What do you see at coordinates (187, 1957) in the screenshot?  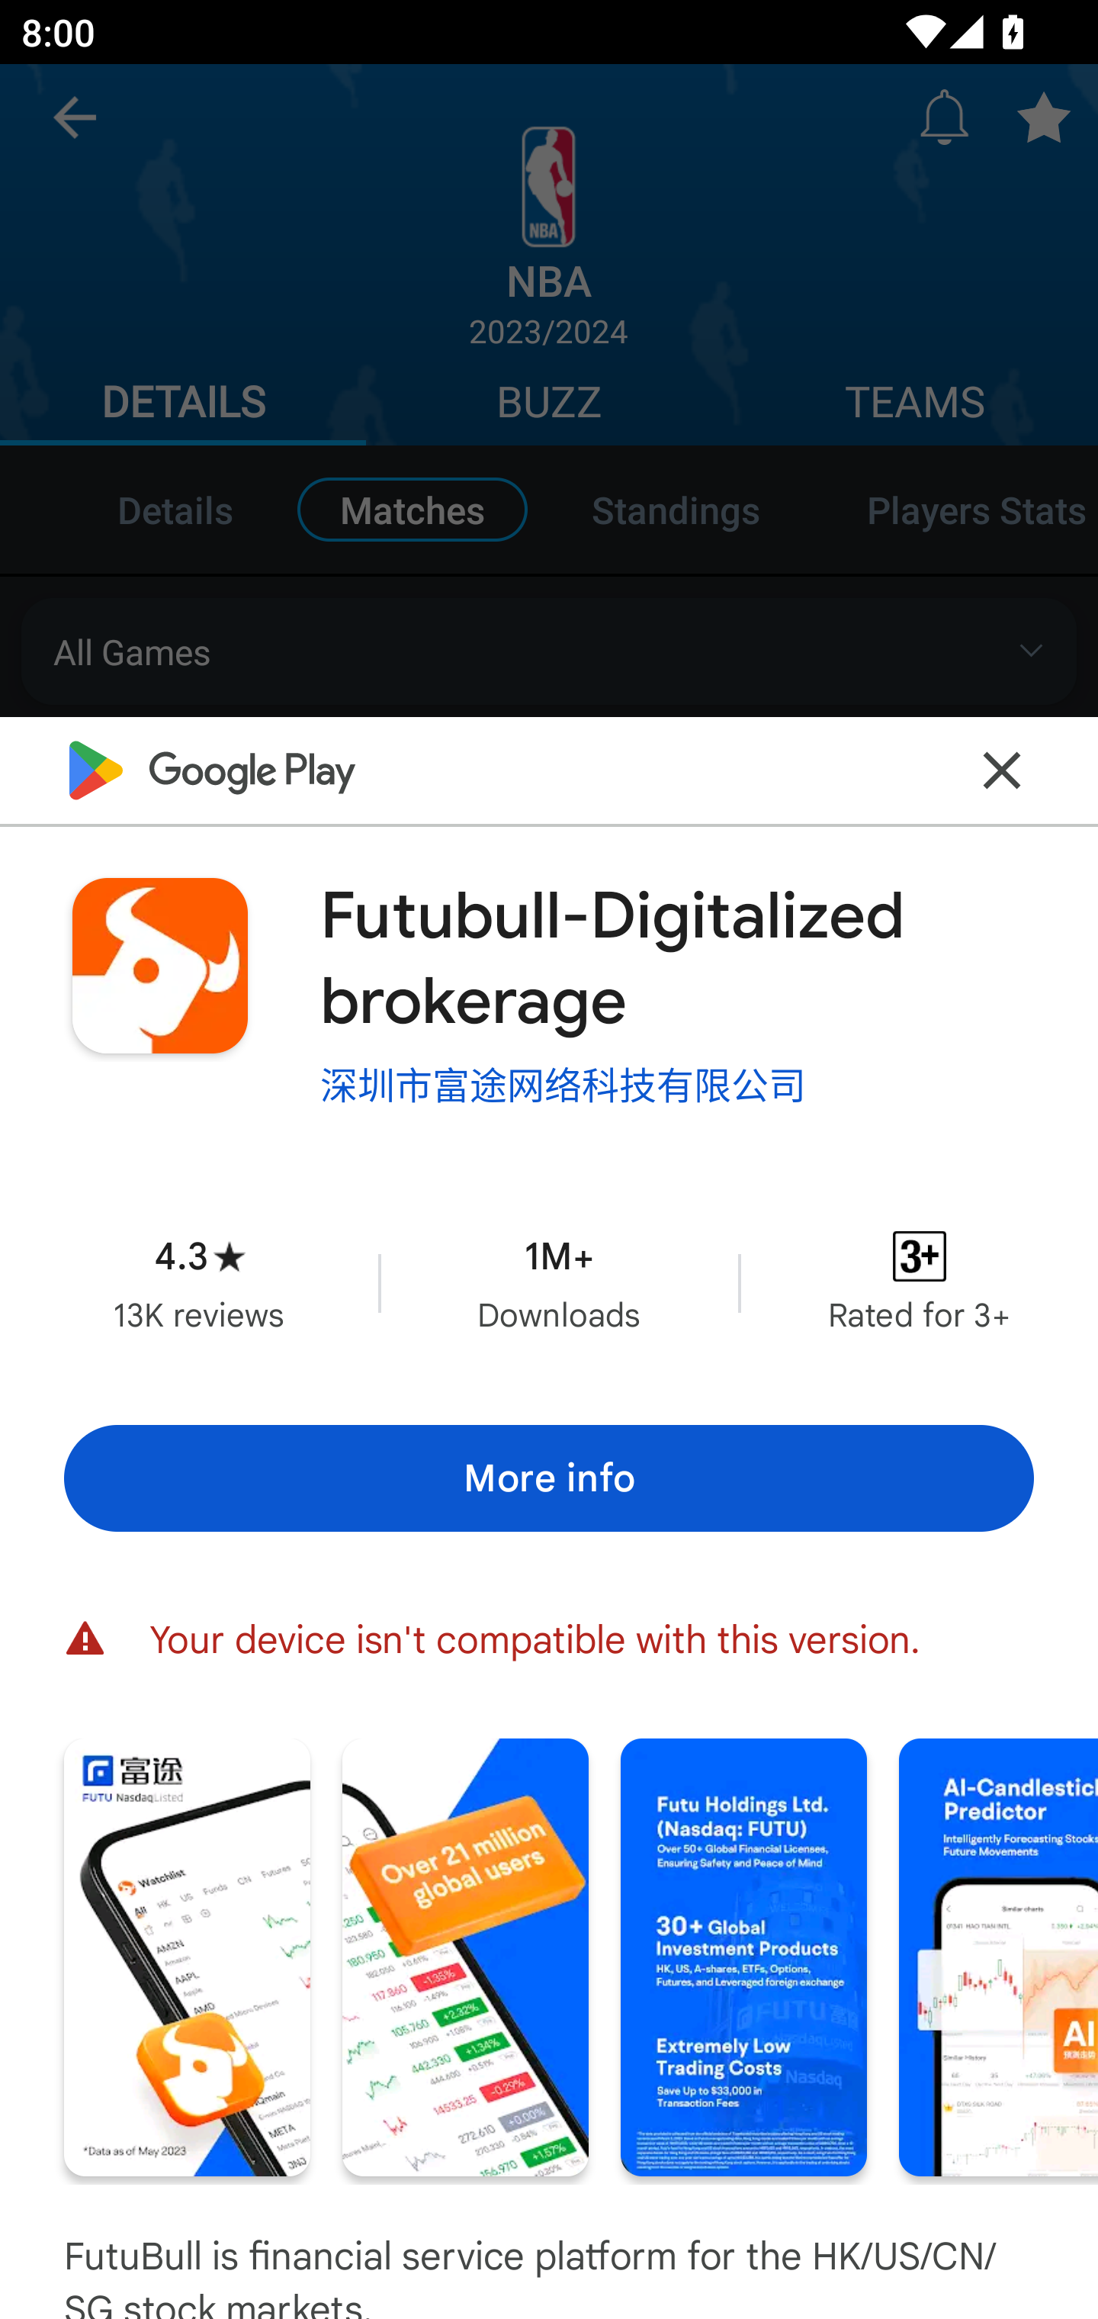 I see `Screenshot "1" of "8"` at bounding box center [187, 1957].